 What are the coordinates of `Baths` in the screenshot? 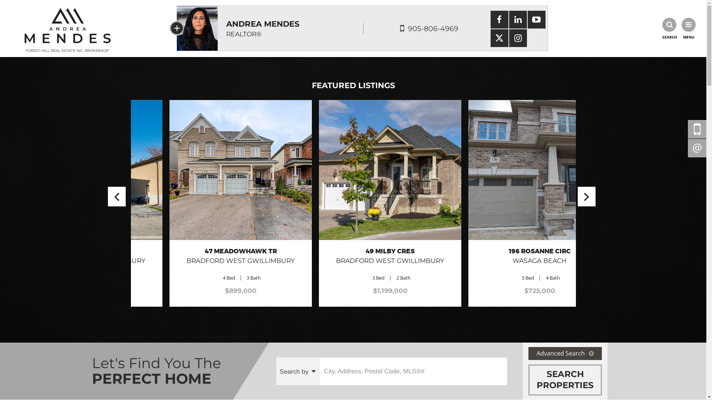 It's located at (286, 373).